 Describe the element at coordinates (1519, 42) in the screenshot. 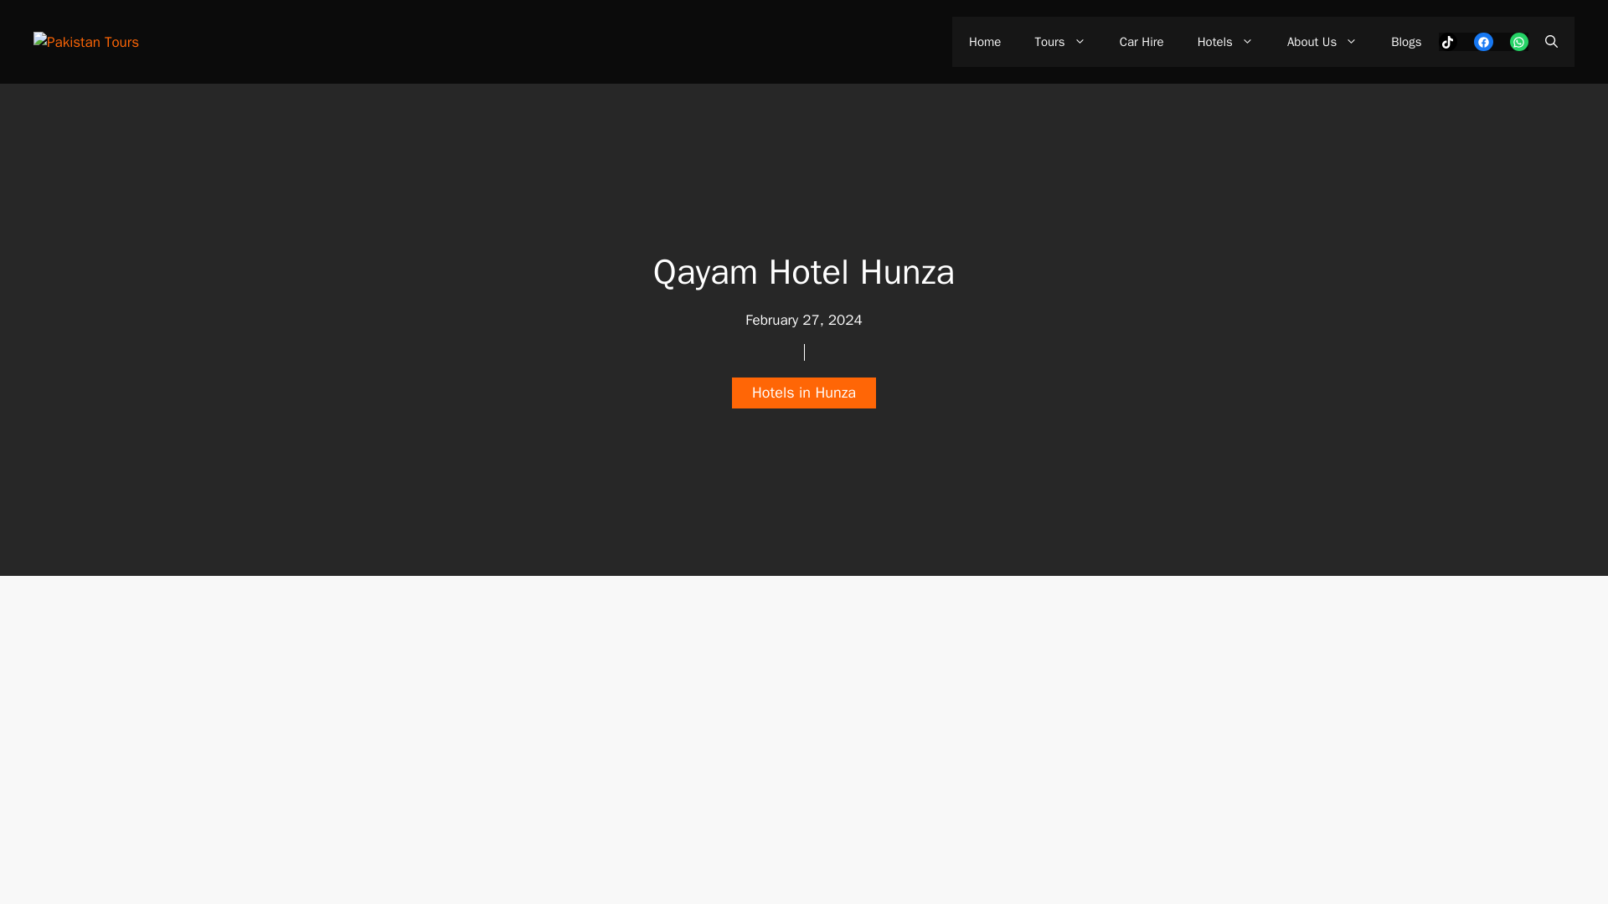

I see `WhatsApp` at that location.